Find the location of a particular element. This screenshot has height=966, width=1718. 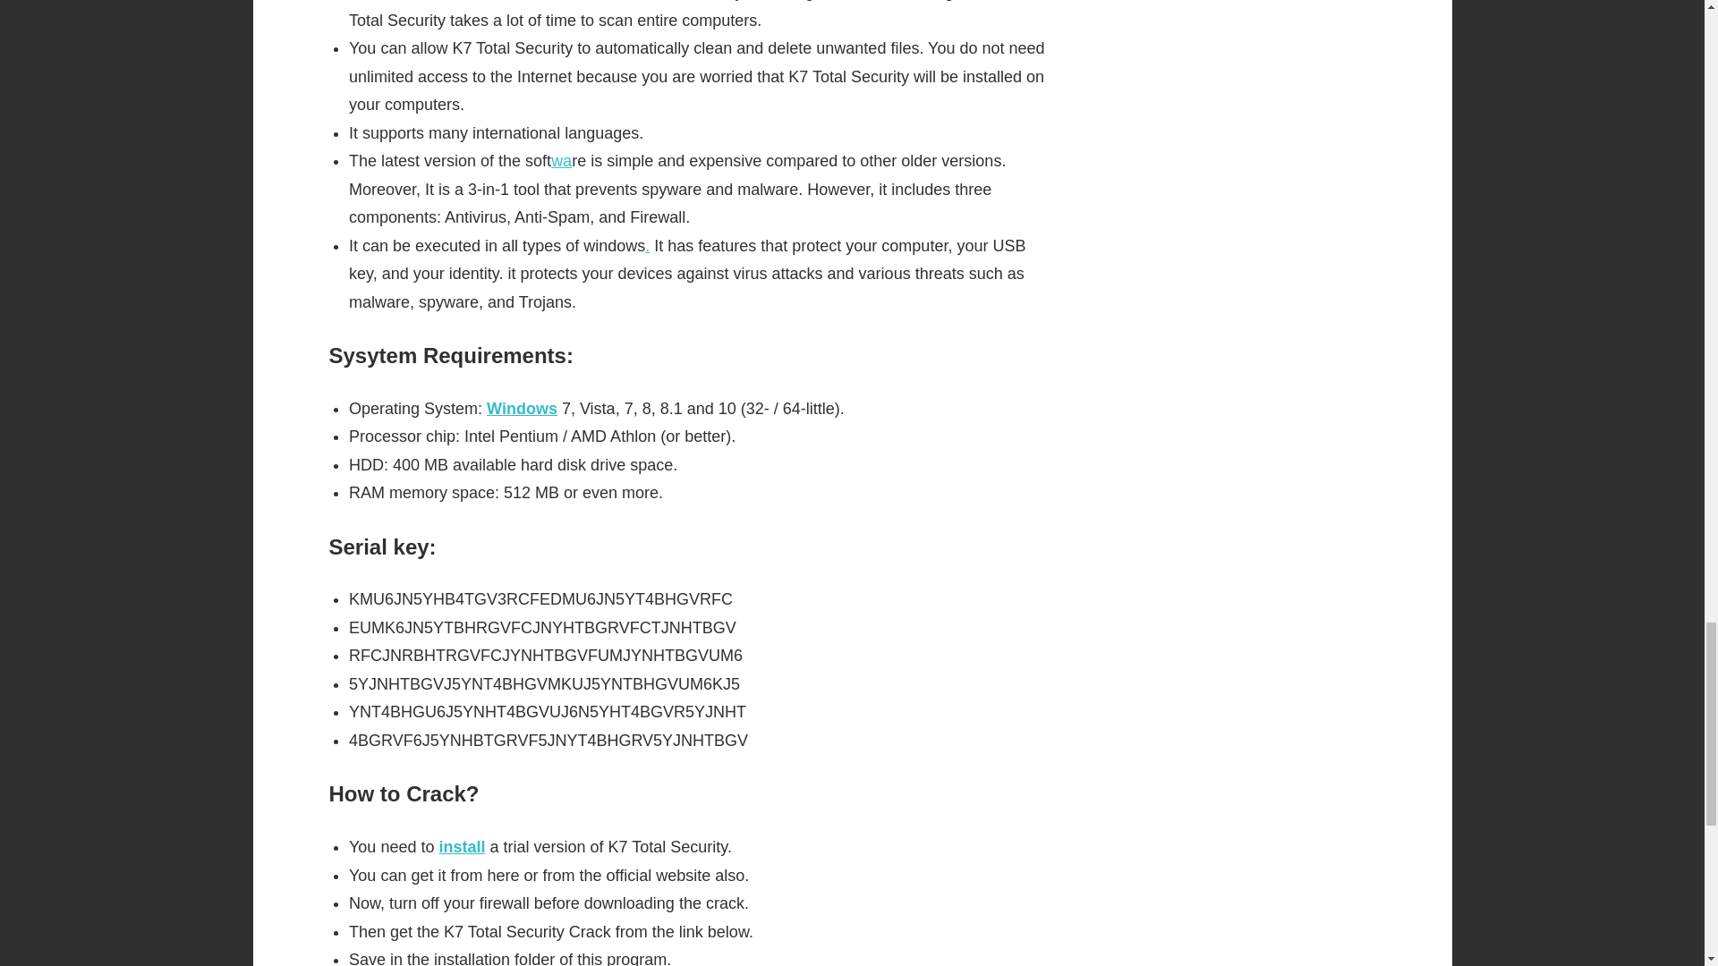

install is located at coordinates (461, 846).